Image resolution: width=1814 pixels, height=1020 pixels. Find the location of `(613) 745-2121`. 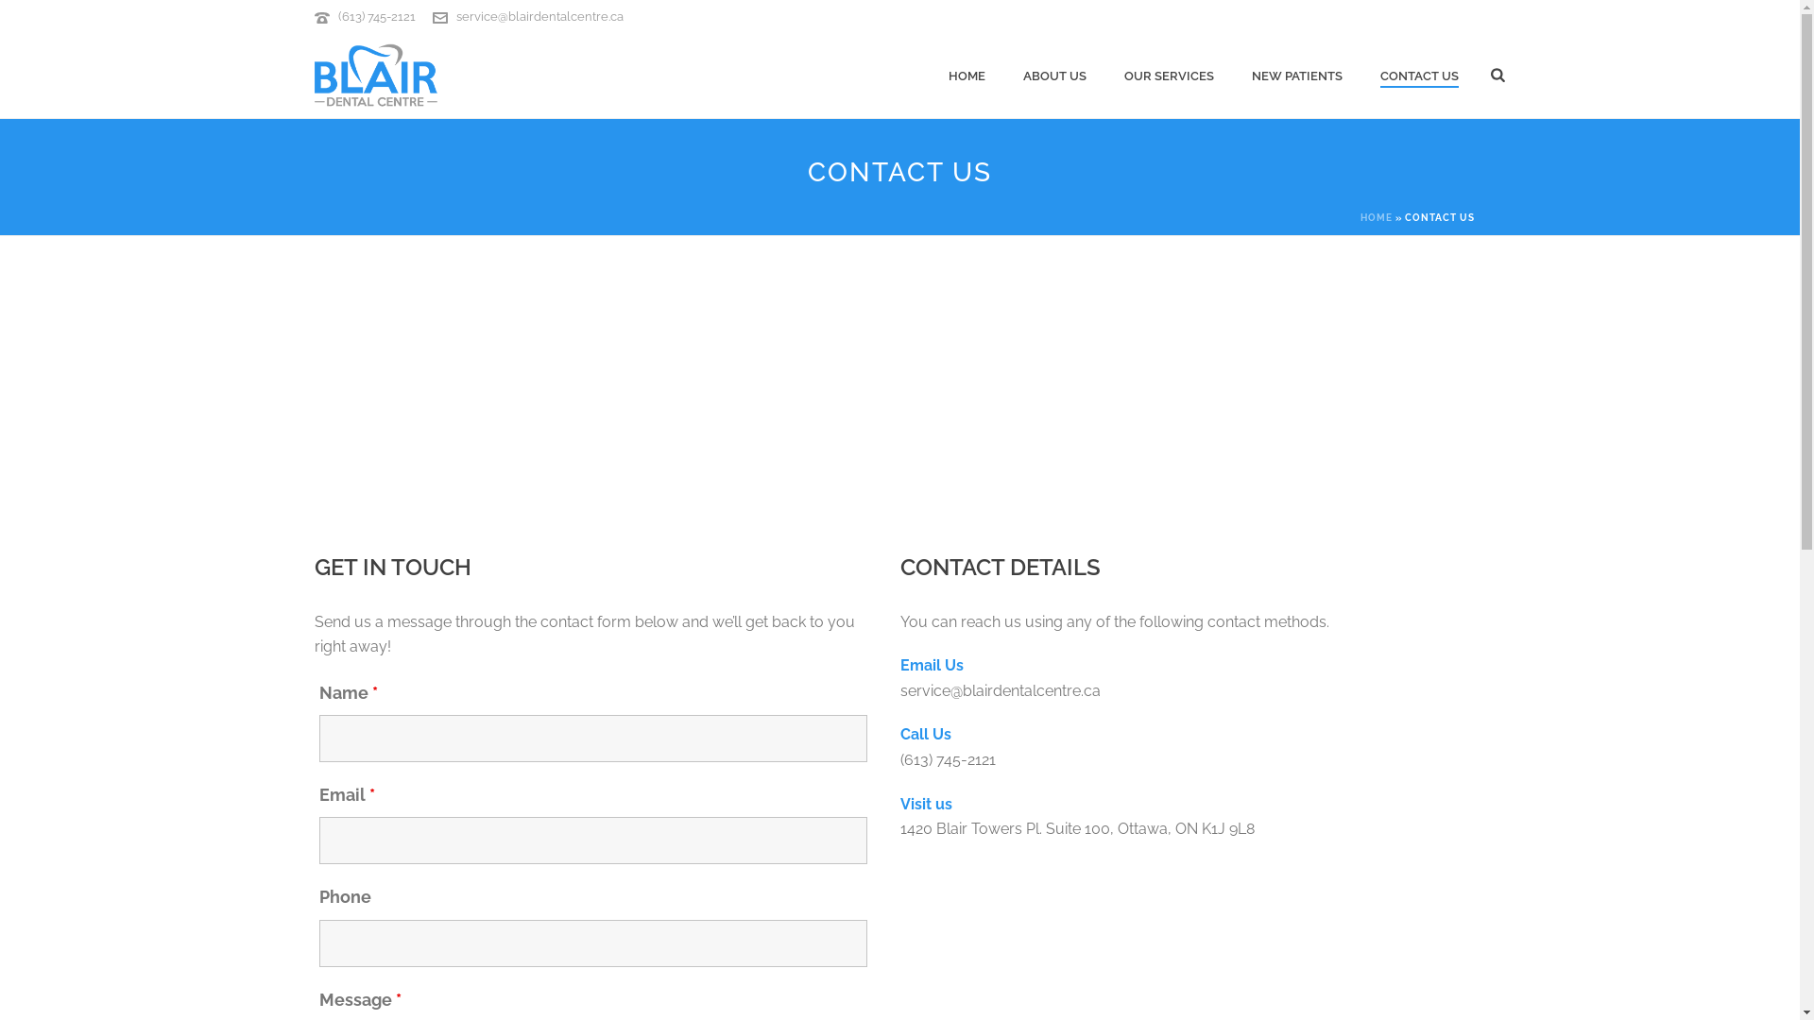

(613) 745-2121 is located at coordinates (377, 17).